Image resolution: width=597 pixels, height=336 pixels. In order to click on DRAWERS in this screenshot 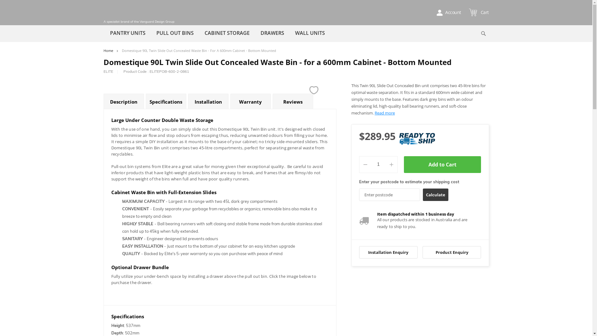, I will do `click(272, 33)`.